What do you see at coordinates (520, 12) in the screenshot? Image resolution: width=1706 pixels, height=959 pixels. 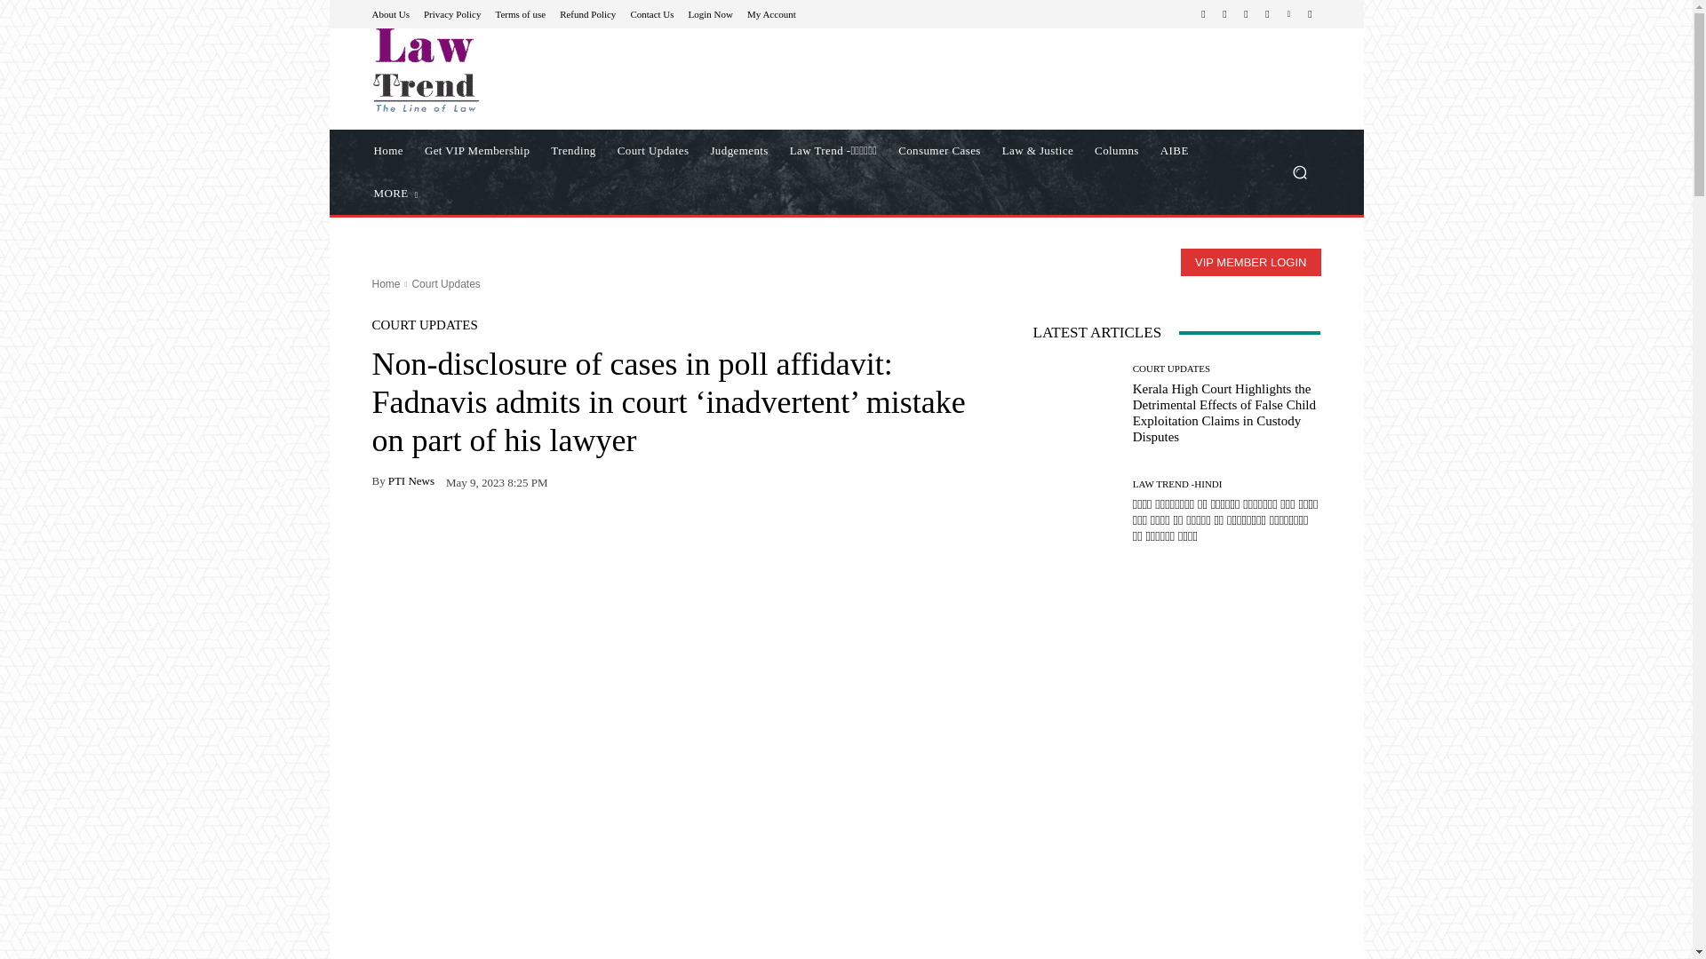 I see `Terms of use` at bounding box center [520, 12].